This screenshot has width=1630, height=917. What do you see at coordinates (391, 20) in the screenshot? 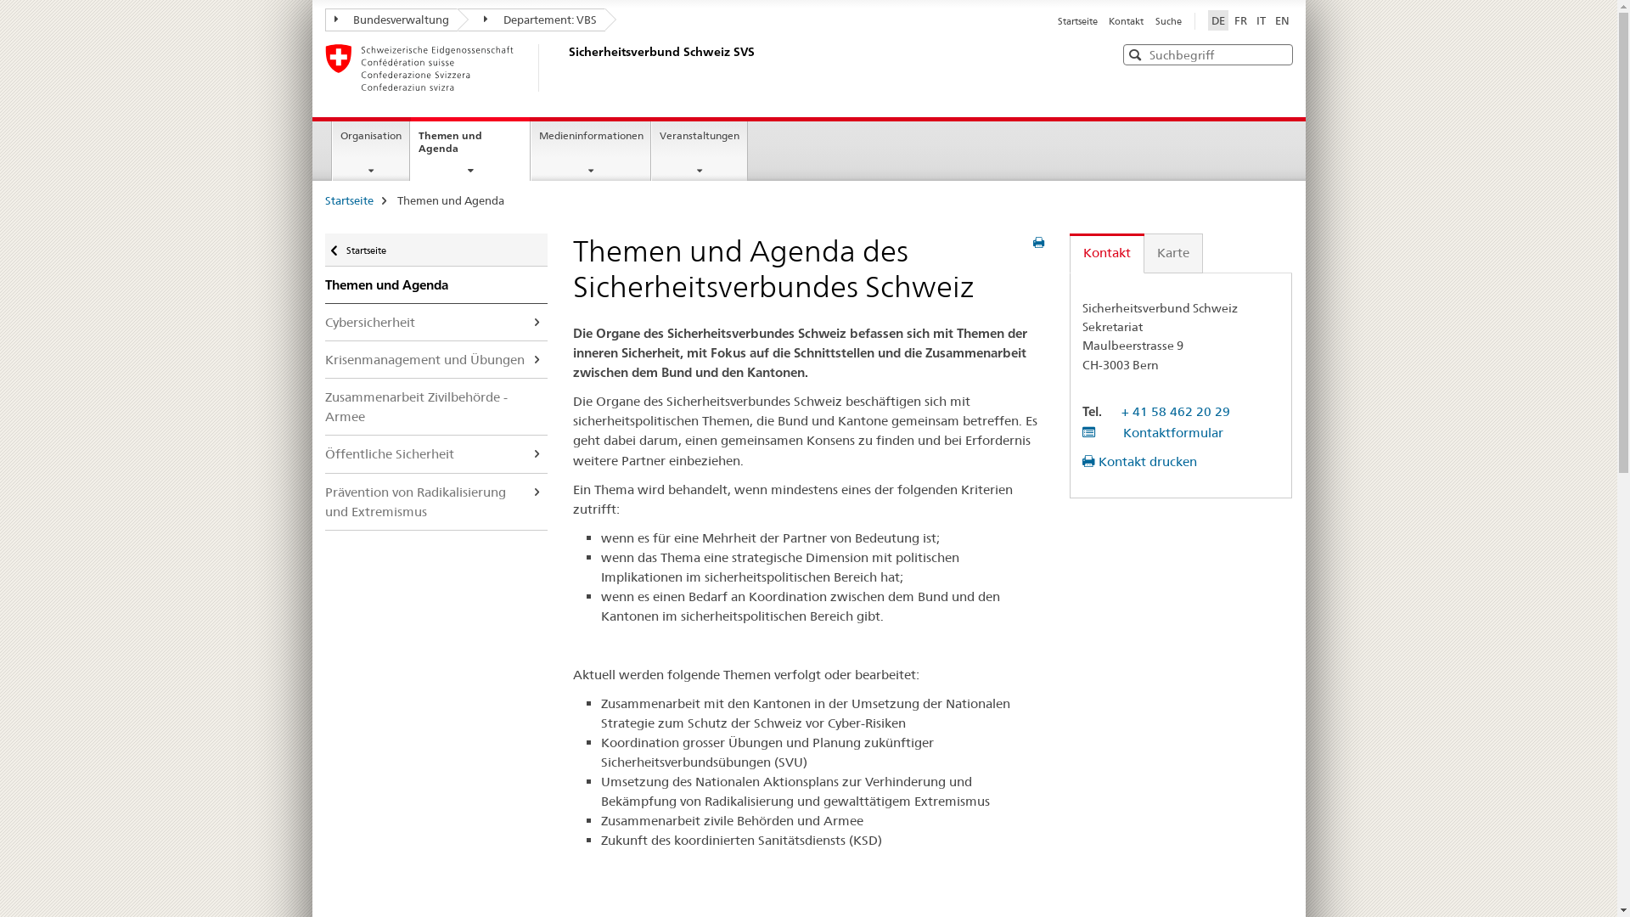
I see `Bundesverwaltung` at bounding box center [391, 20].